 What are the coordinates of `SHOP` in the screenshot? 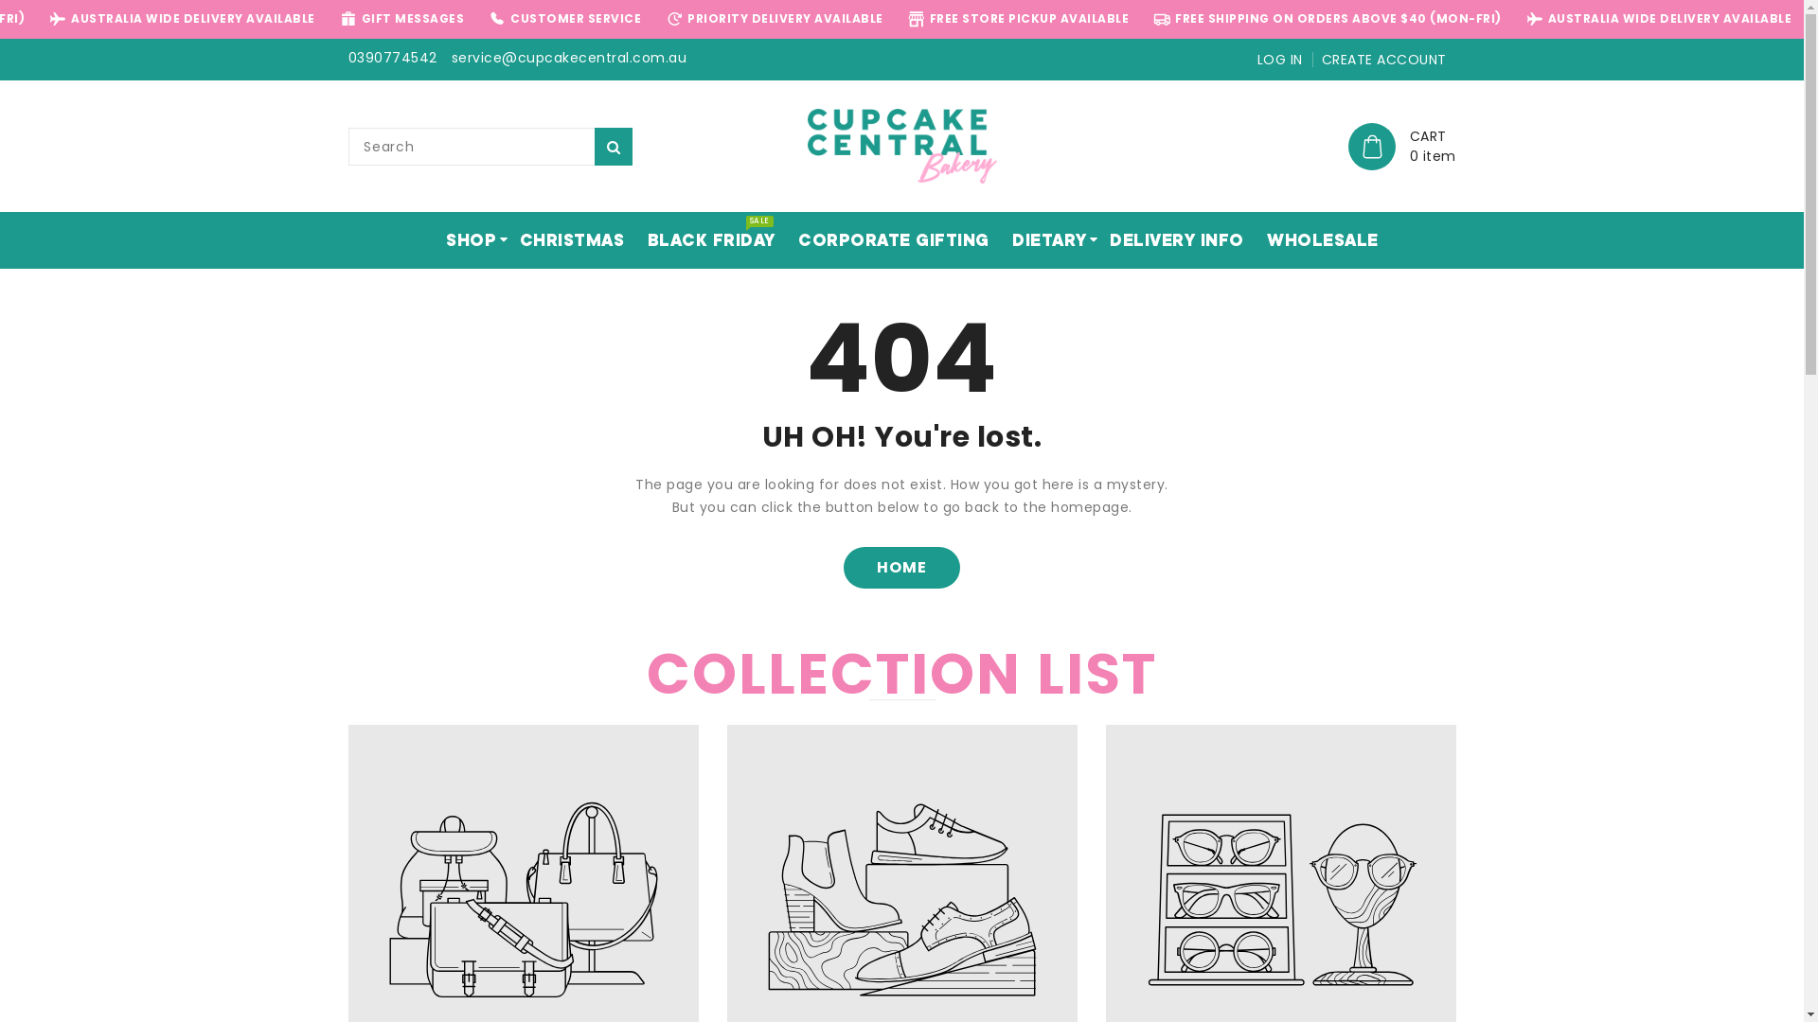 It's located at (460, 240).